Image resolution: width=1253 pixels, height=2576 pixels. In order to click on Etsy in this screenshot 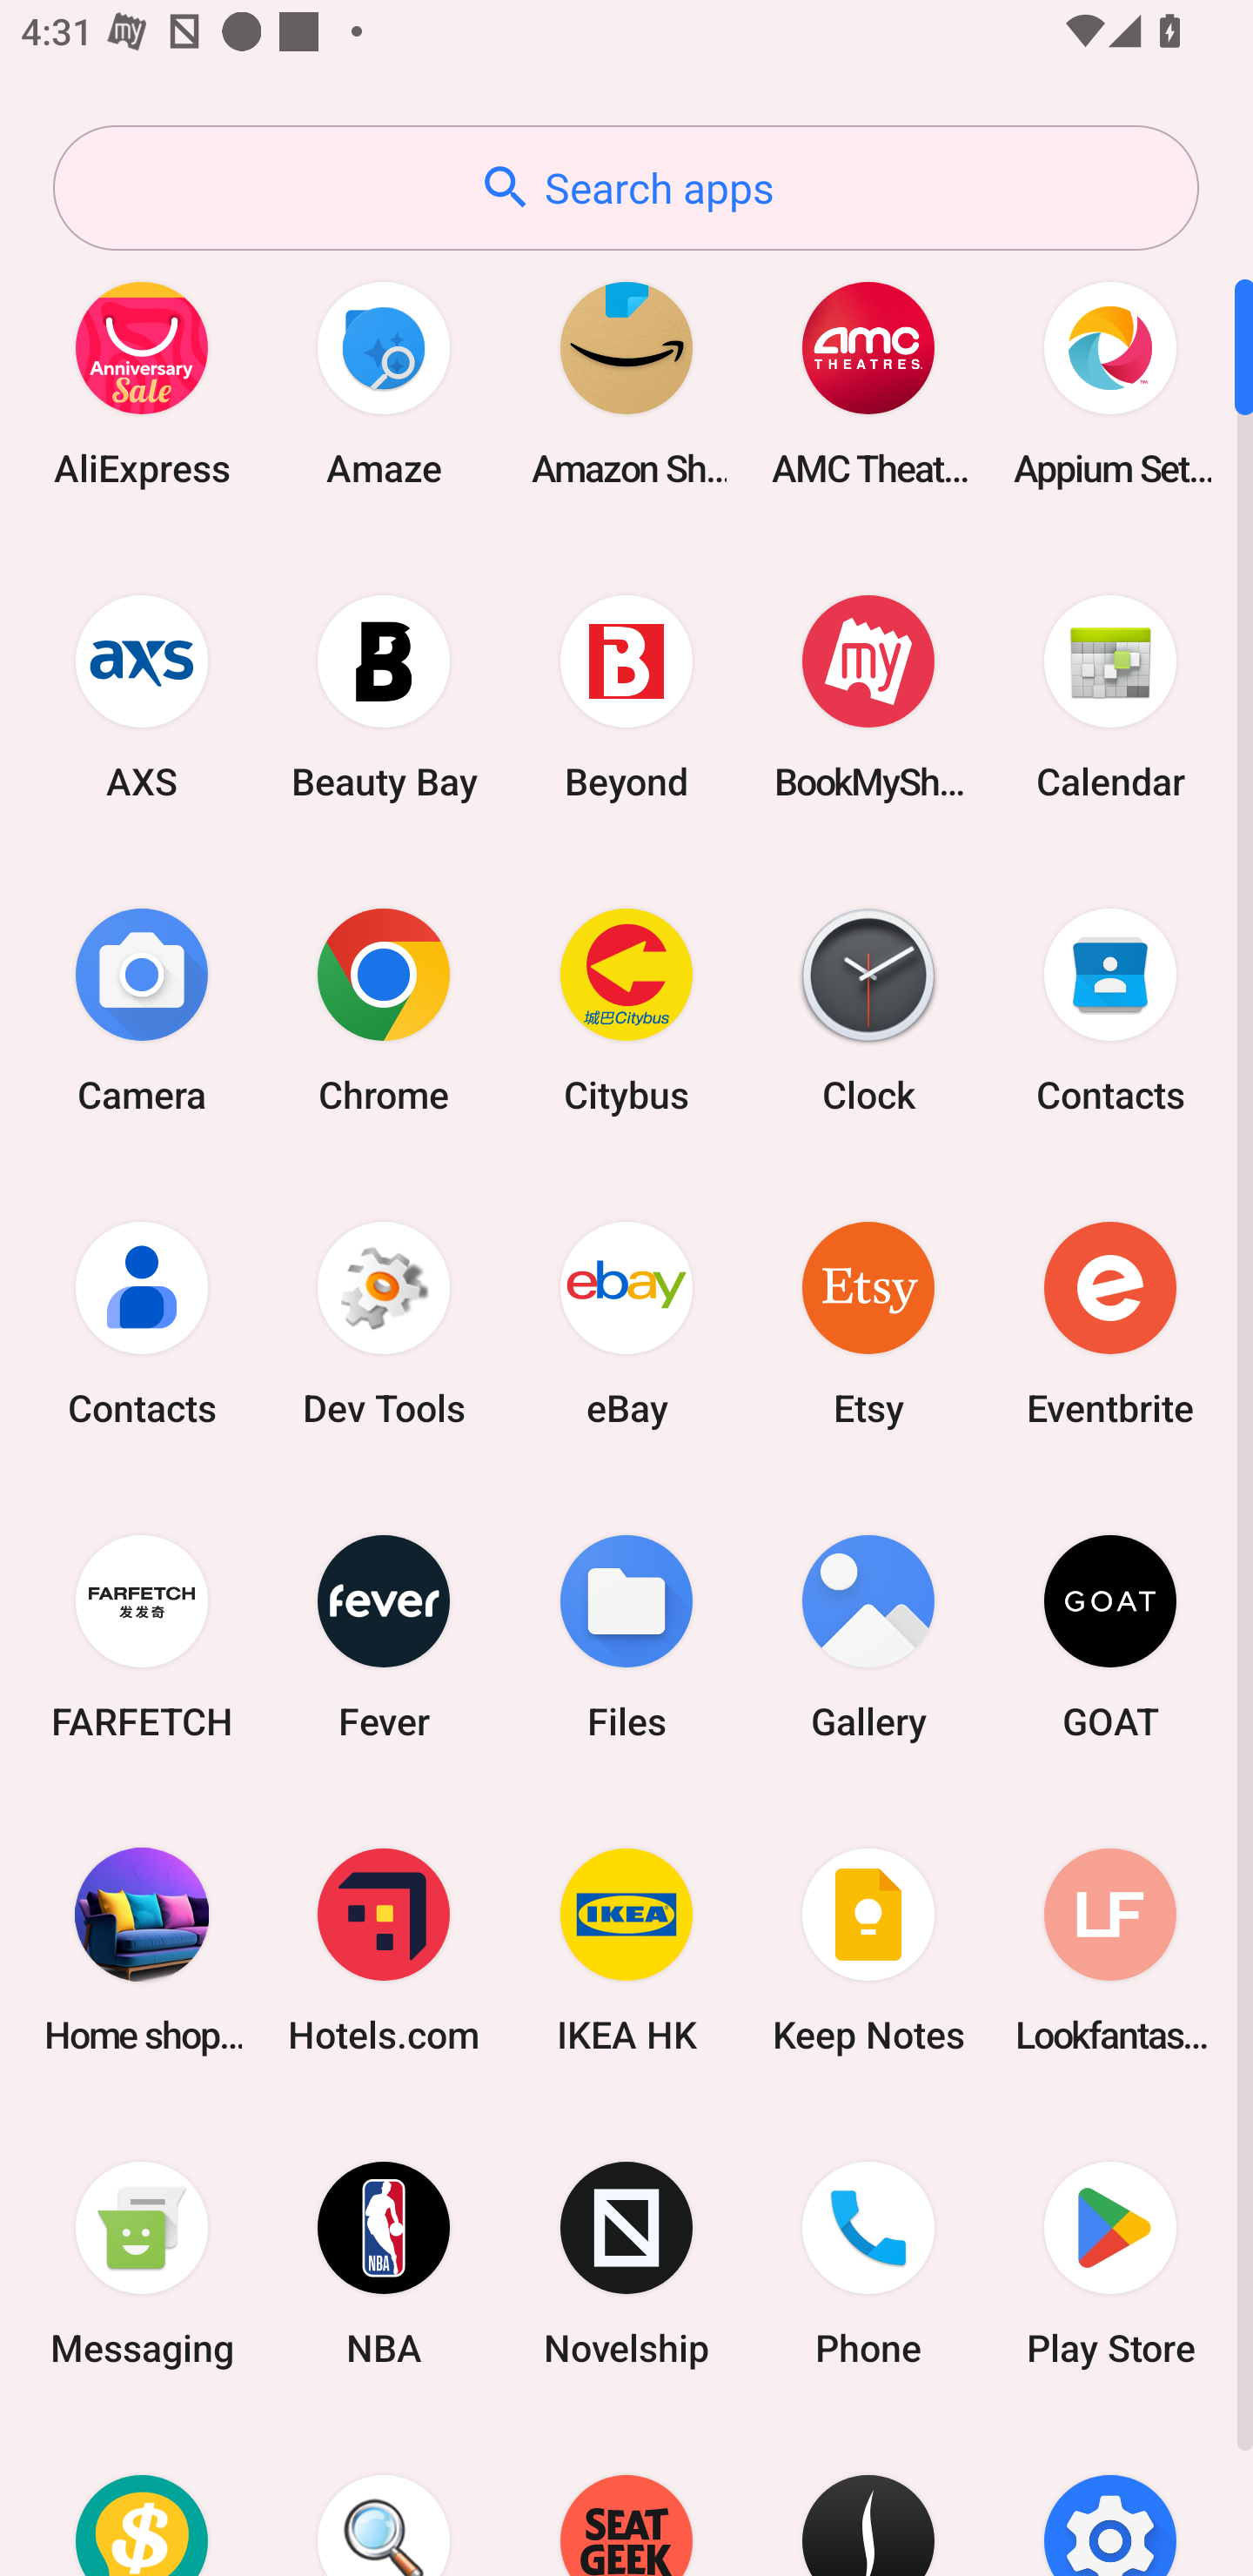, I will do `click(868, 1323)`.